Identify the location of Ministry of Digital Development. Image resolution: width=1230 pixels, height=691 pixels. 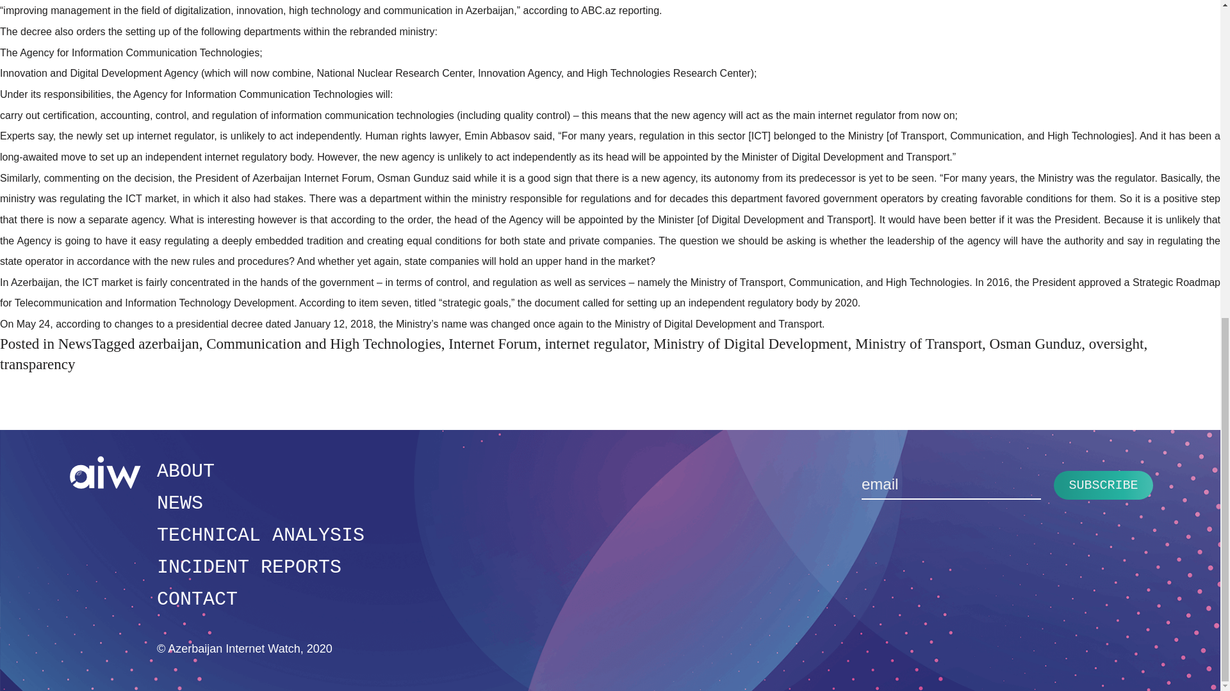
(750, 343).